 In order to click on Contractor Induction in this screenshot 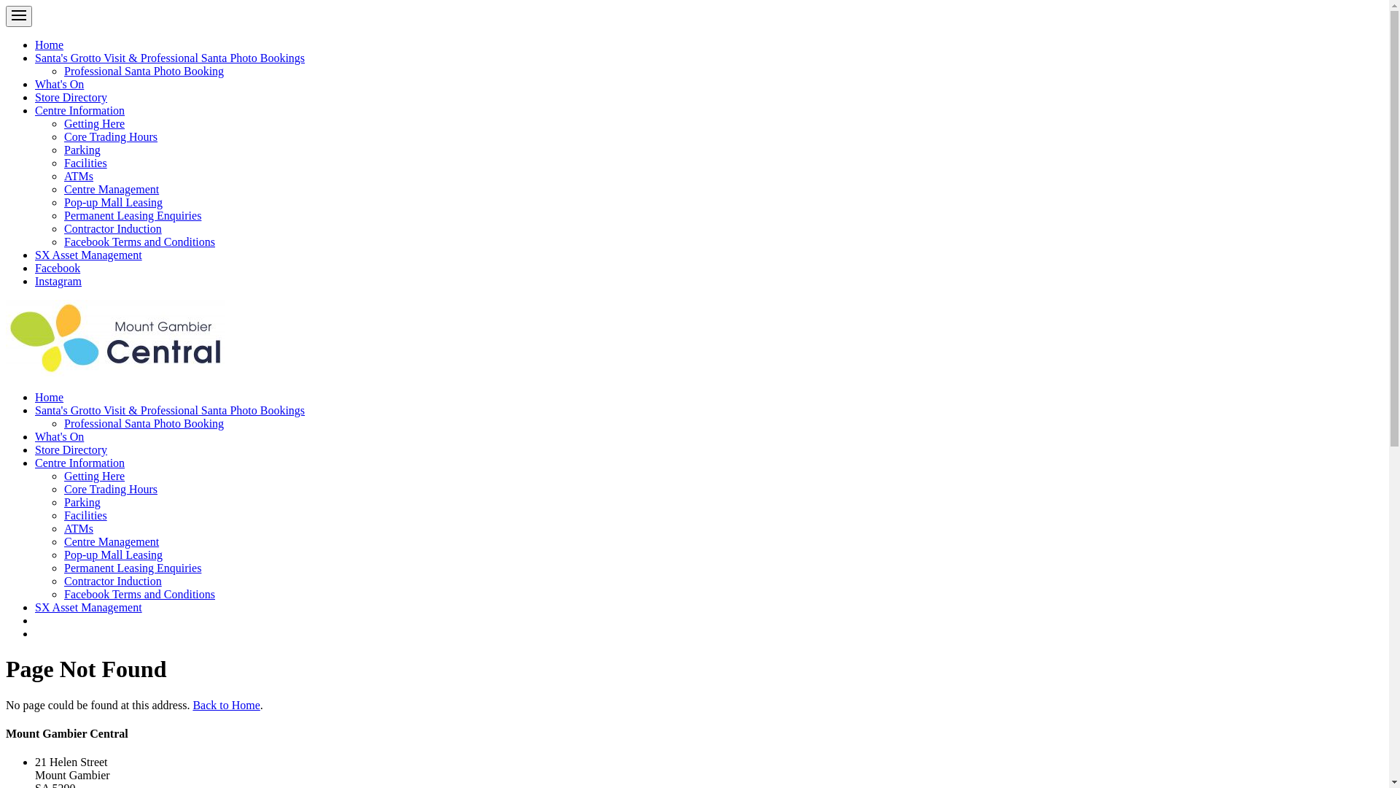, I will do `click(113, 229)`.